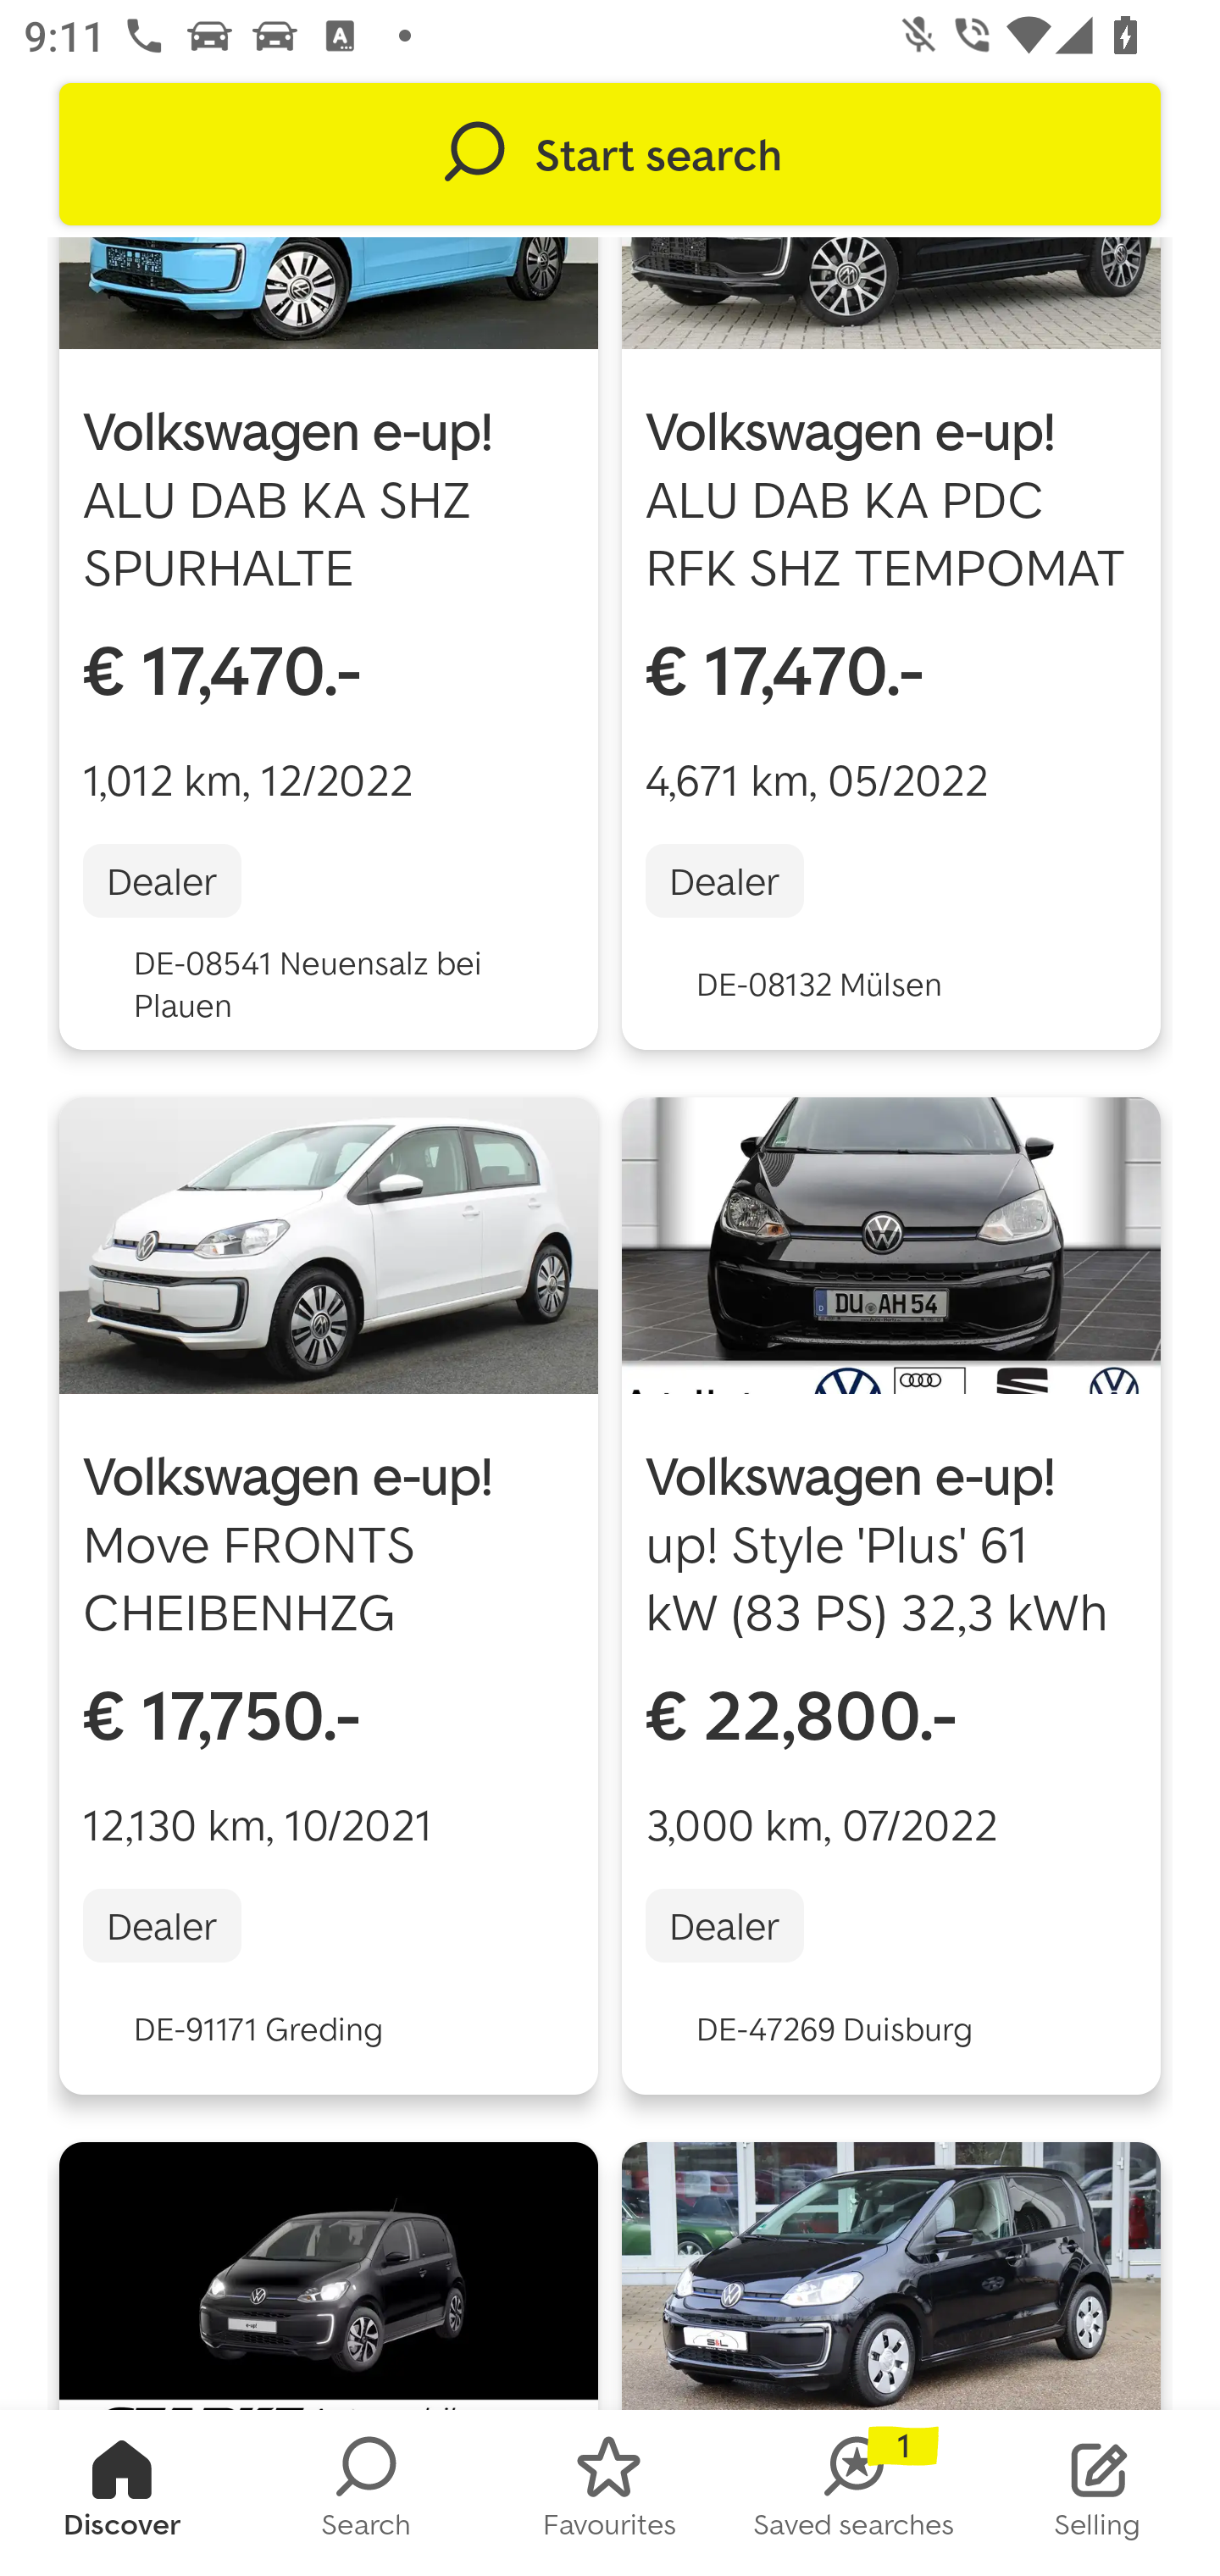  What do you see at coordinates (122, 2493) in the screenshot?
I see `HOMESCREEN Discover` at bounding box center [122, 2493].